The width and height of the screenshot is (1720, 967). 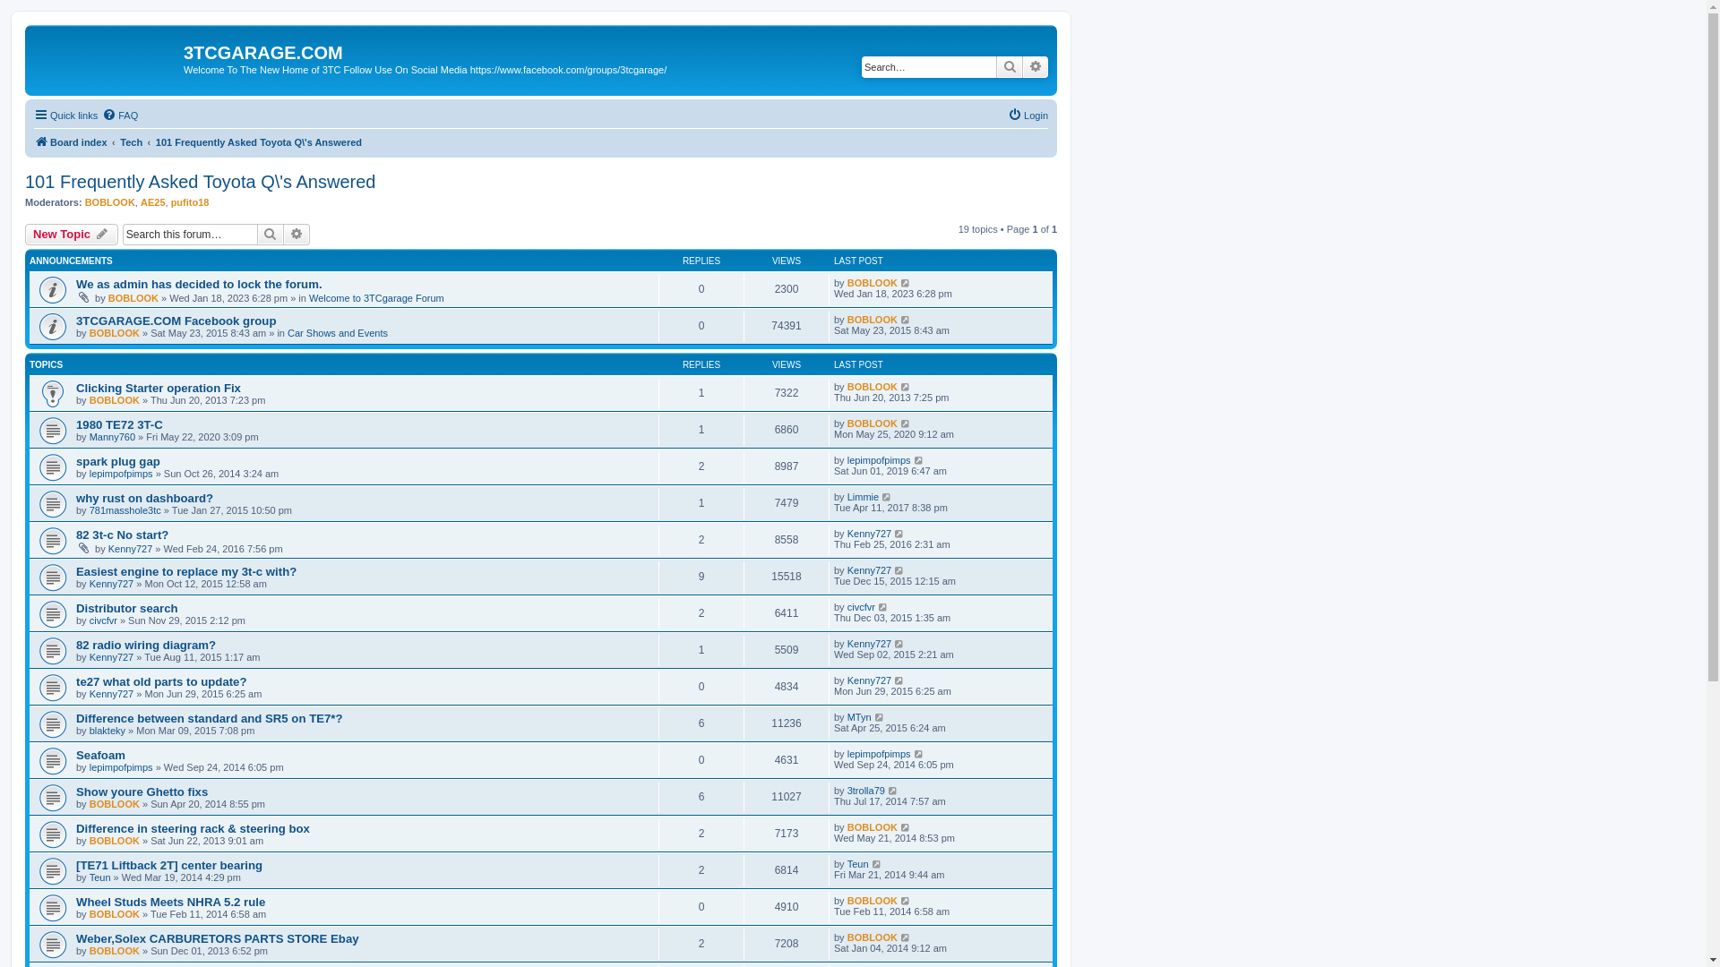 I want to click on blakteky, so click(x=107, y=731).